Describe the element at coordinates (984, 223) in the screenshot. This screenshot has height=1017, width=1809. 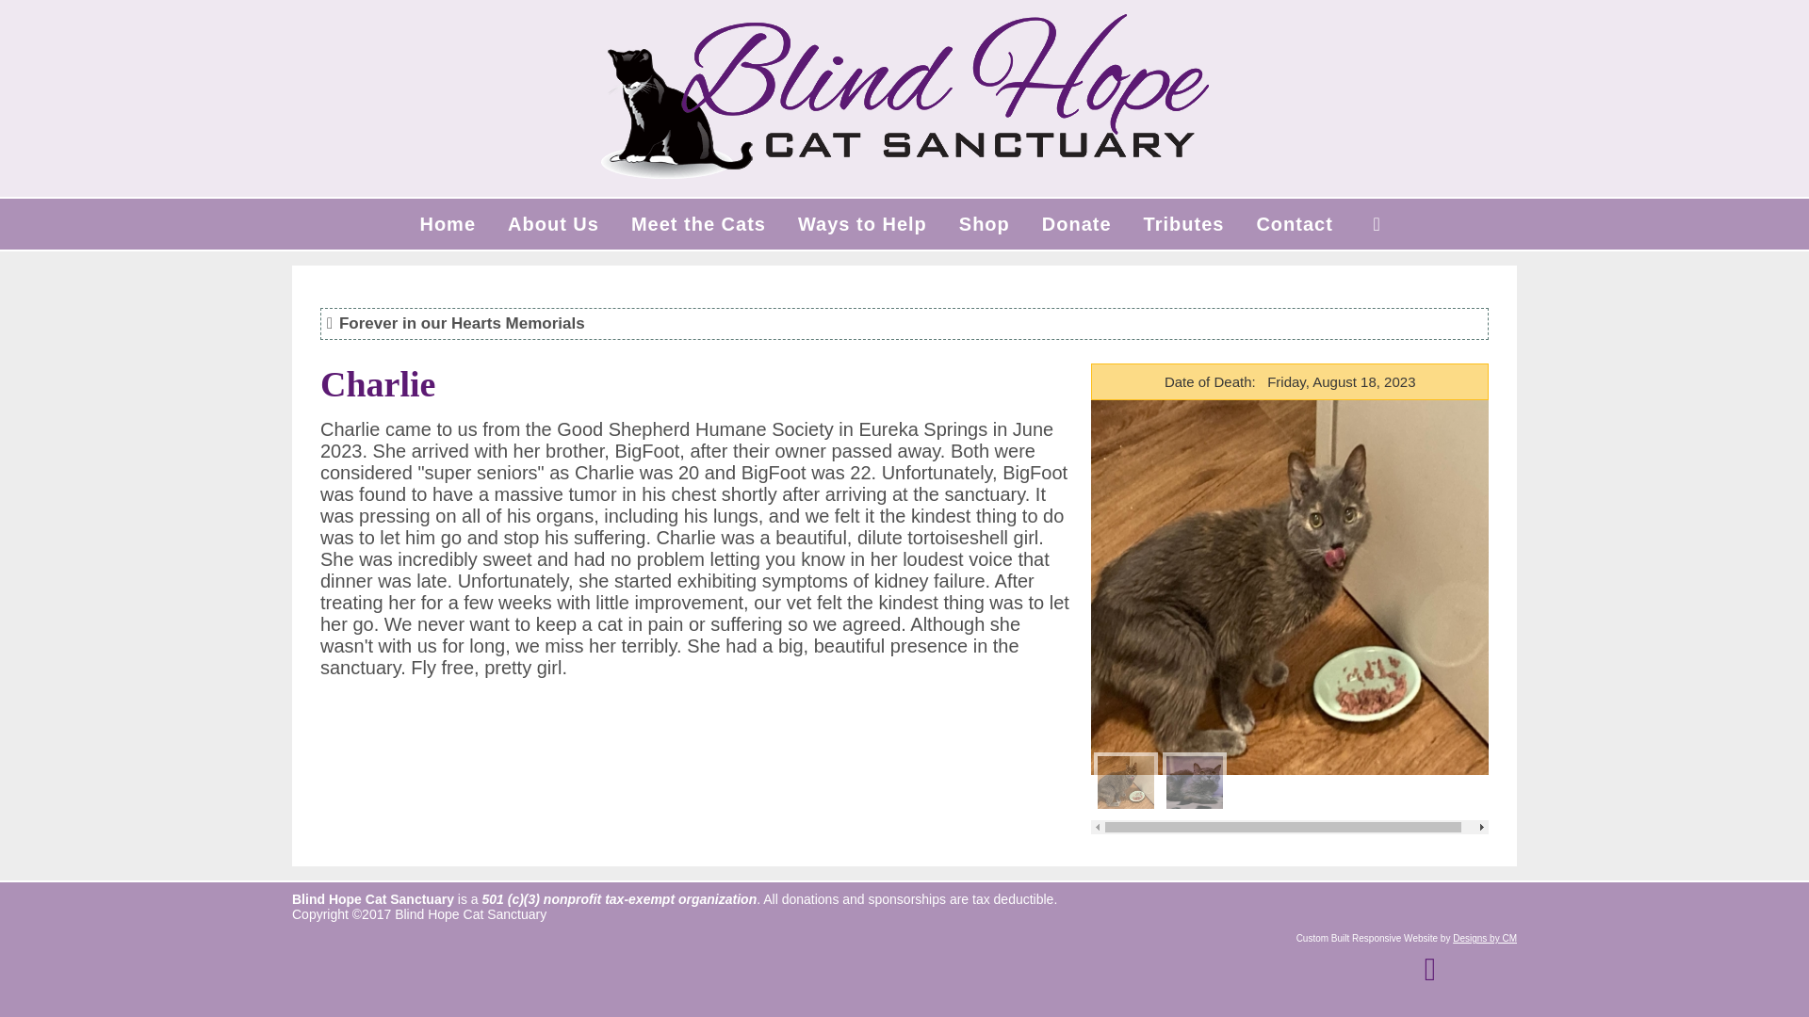
I see `Shop` at that location.